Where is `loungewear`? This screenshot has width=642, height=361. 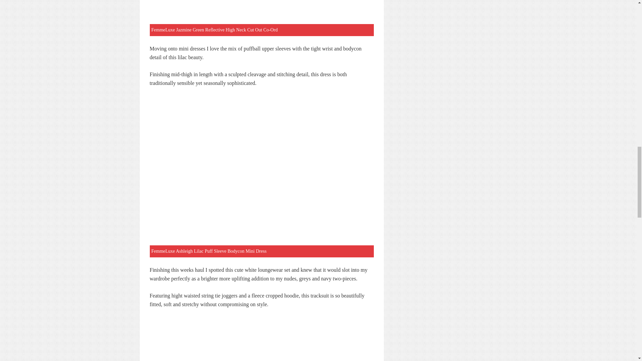 loungewear is located at coordinates (270, 270).